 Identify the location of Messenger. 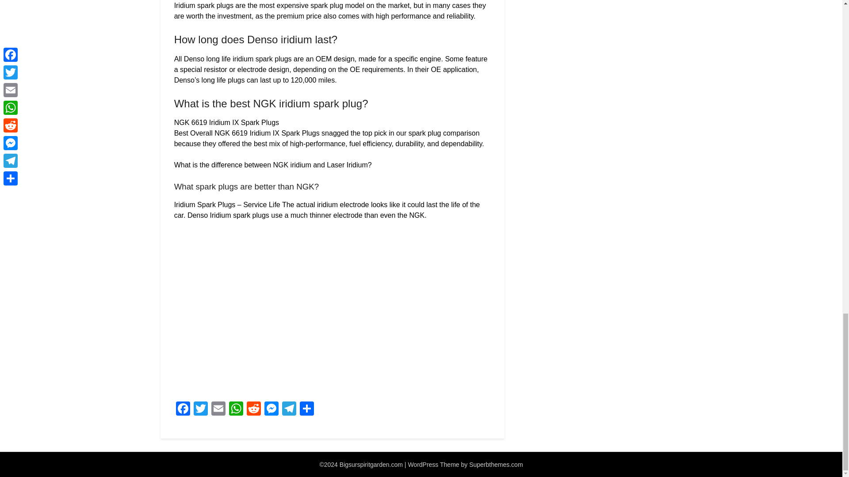
(271, 410).